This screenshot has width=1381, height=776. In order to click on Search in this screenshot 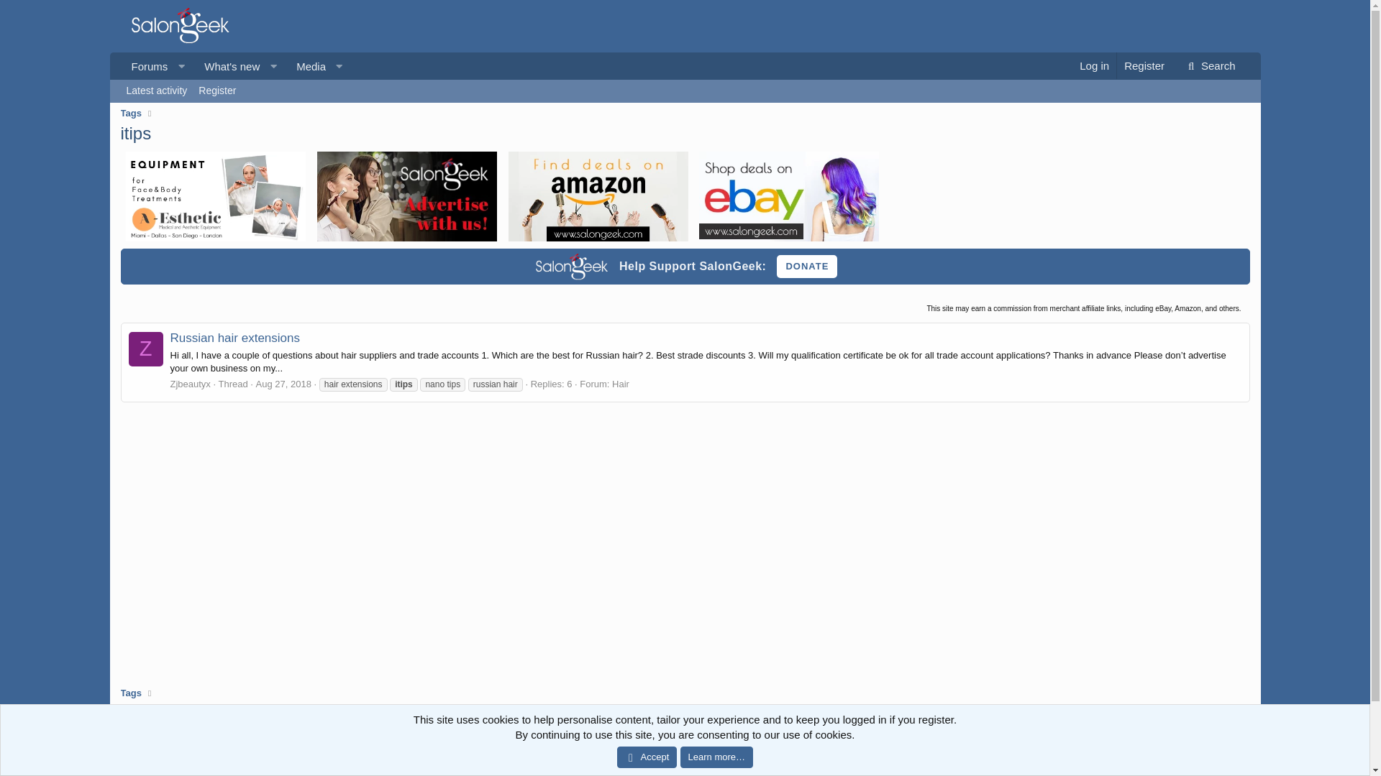, I will do `click(1208, 66)`.